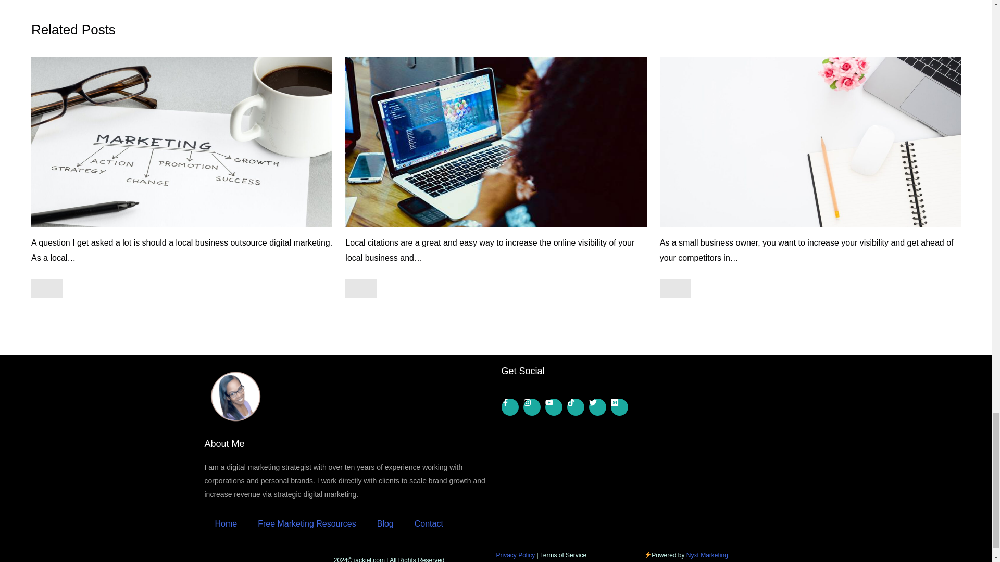  Describe the element at coordinates (385, 523) in the screenshot. I see `Blog` at that location.